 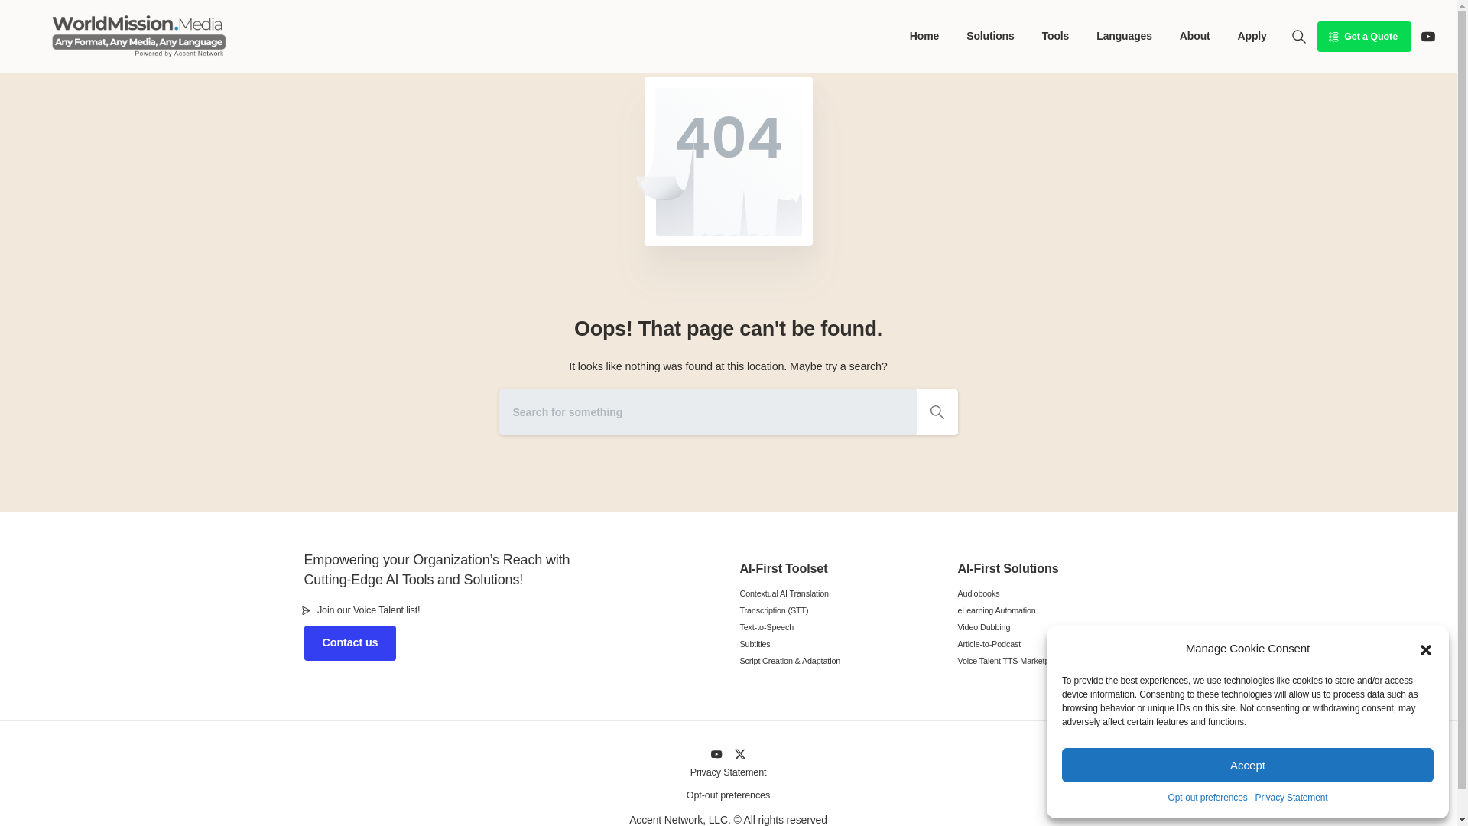 What do you see at coordinates (1364, 37) in the screenshot?
I see `Get a Quote` at bounding box center [1364, 37].